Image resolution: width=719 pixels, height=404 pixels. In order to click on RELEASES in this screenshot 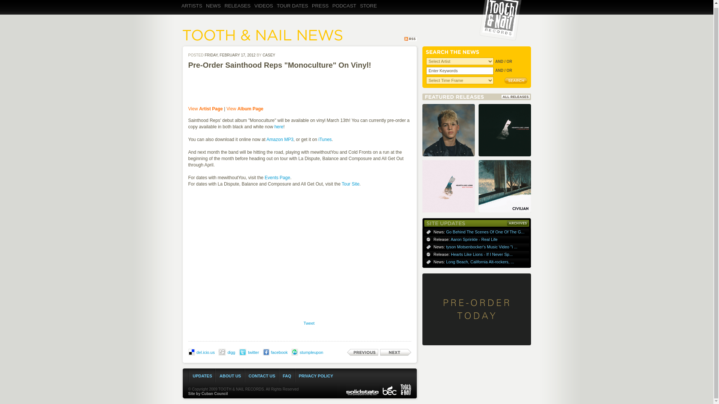, I will do `click(239, 12)`.